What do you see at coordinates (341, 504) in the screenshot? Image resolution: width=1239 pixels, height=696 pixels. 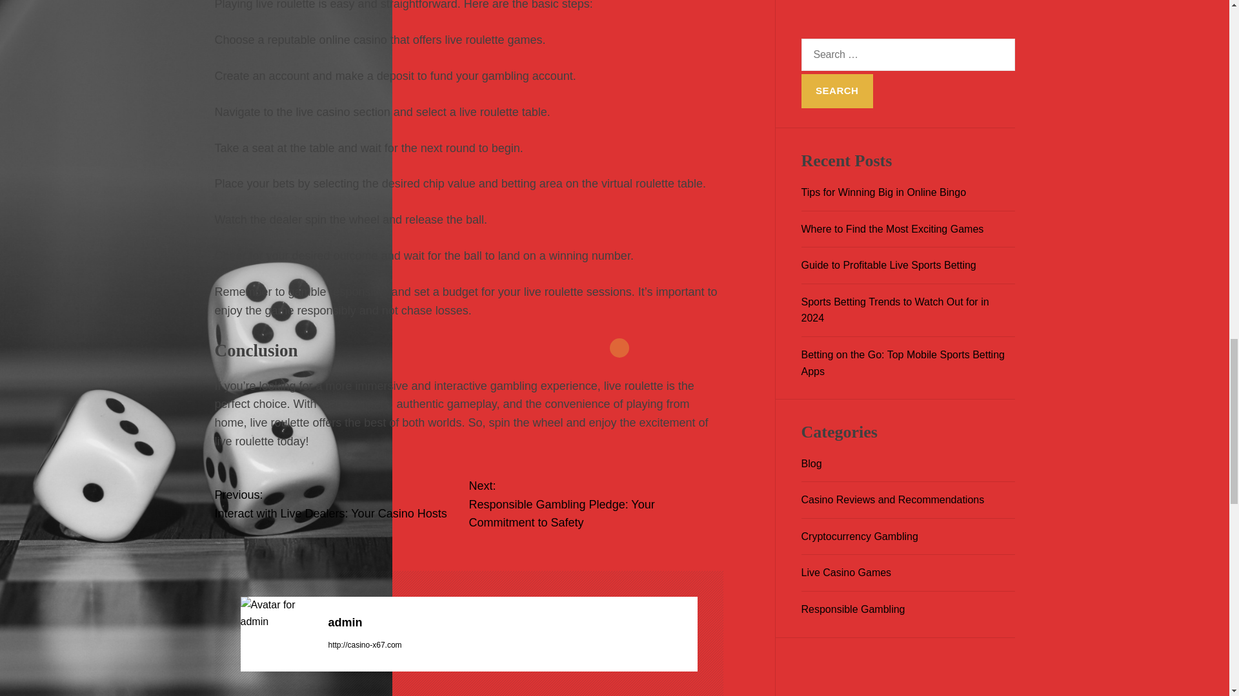 I see `admin` at bounding box center [341, 504].